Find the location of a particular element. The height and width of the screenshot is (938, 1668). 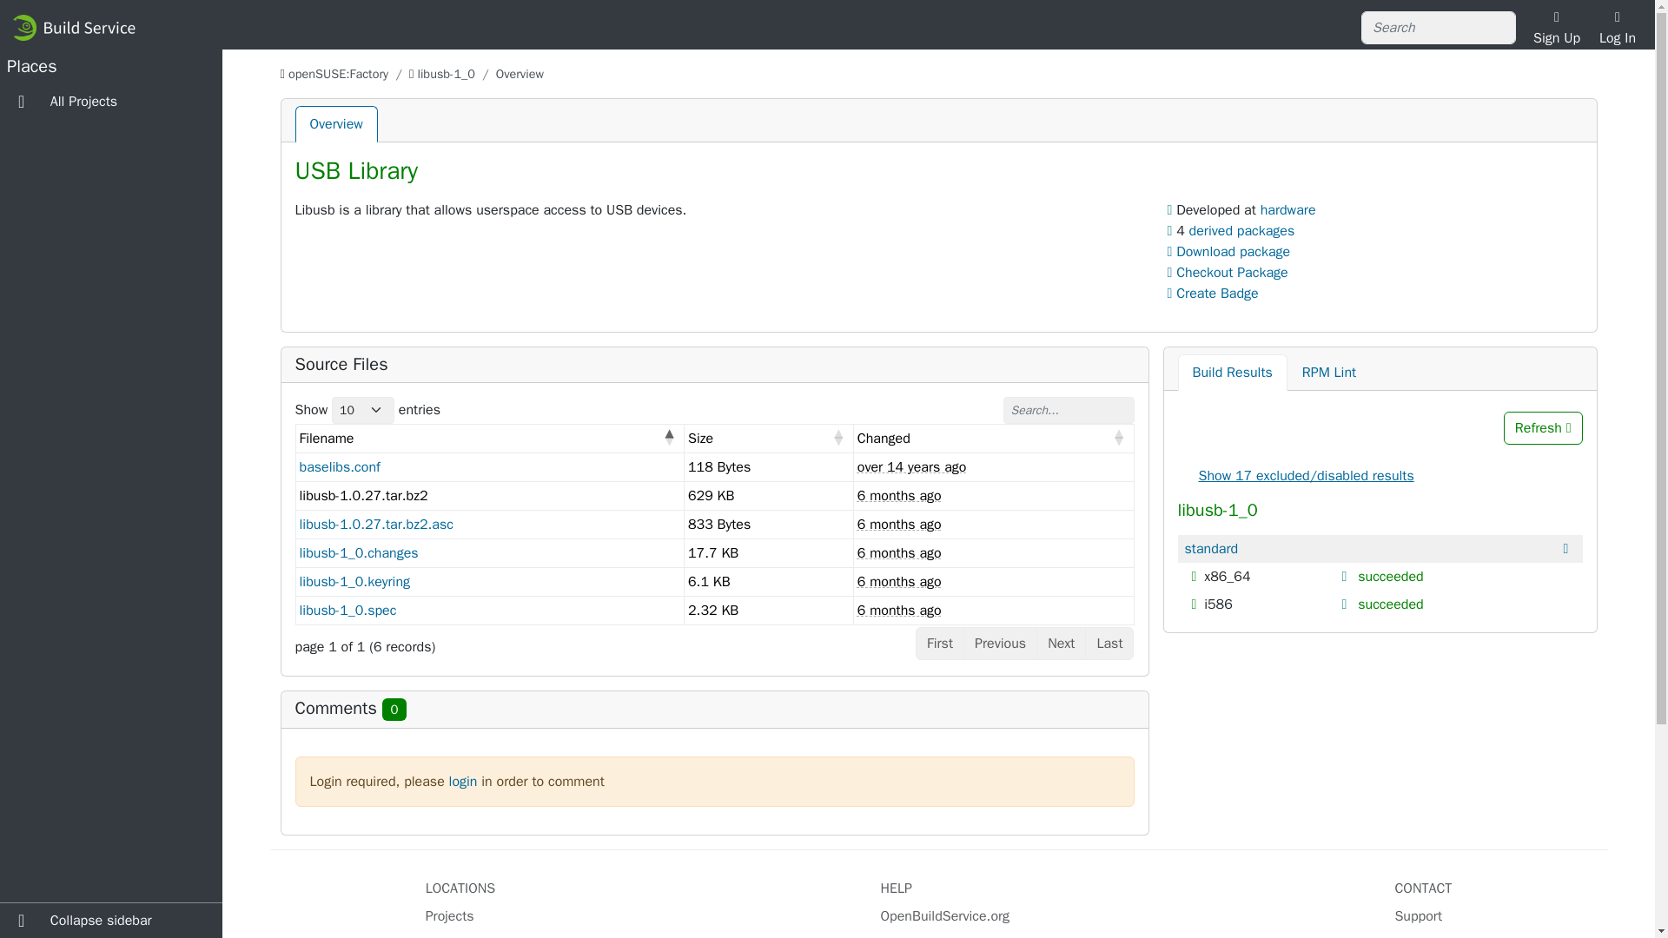

2024-02-01 10:07 UTC is located at coordinates (899, 610).